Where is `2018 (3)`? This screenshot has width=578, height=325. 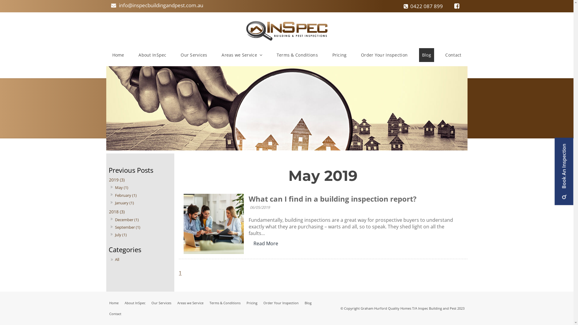
2018 (3) is located at coordinates (140, 212).